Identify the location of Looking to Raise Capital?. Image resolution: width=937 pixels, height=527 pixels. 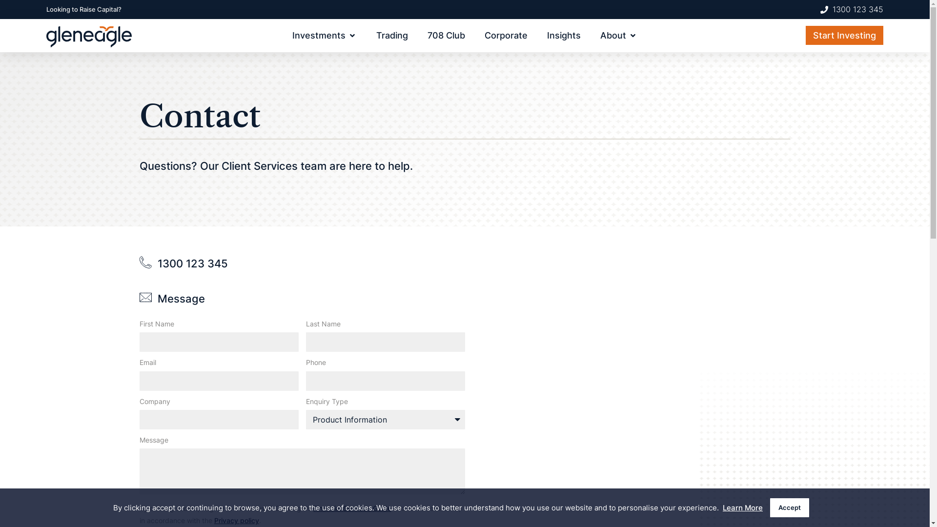
(84, 9).